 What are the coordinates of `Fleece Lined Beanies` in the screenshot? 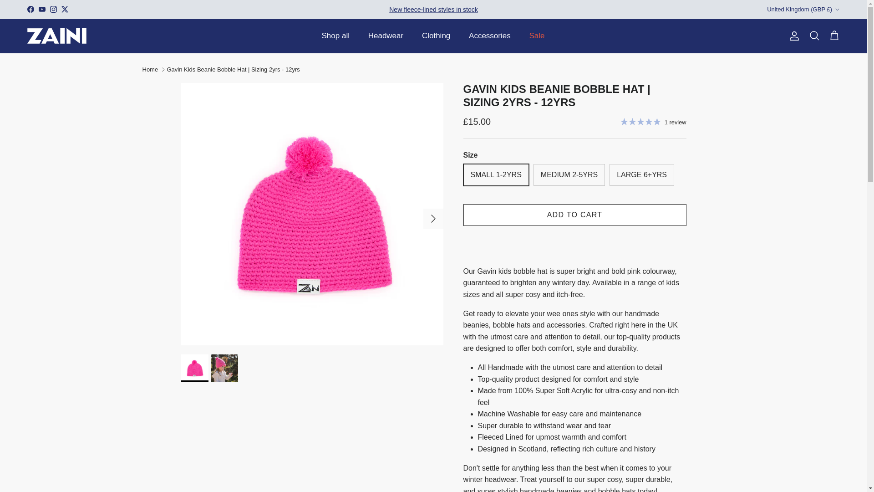 It's located at (433, 9).